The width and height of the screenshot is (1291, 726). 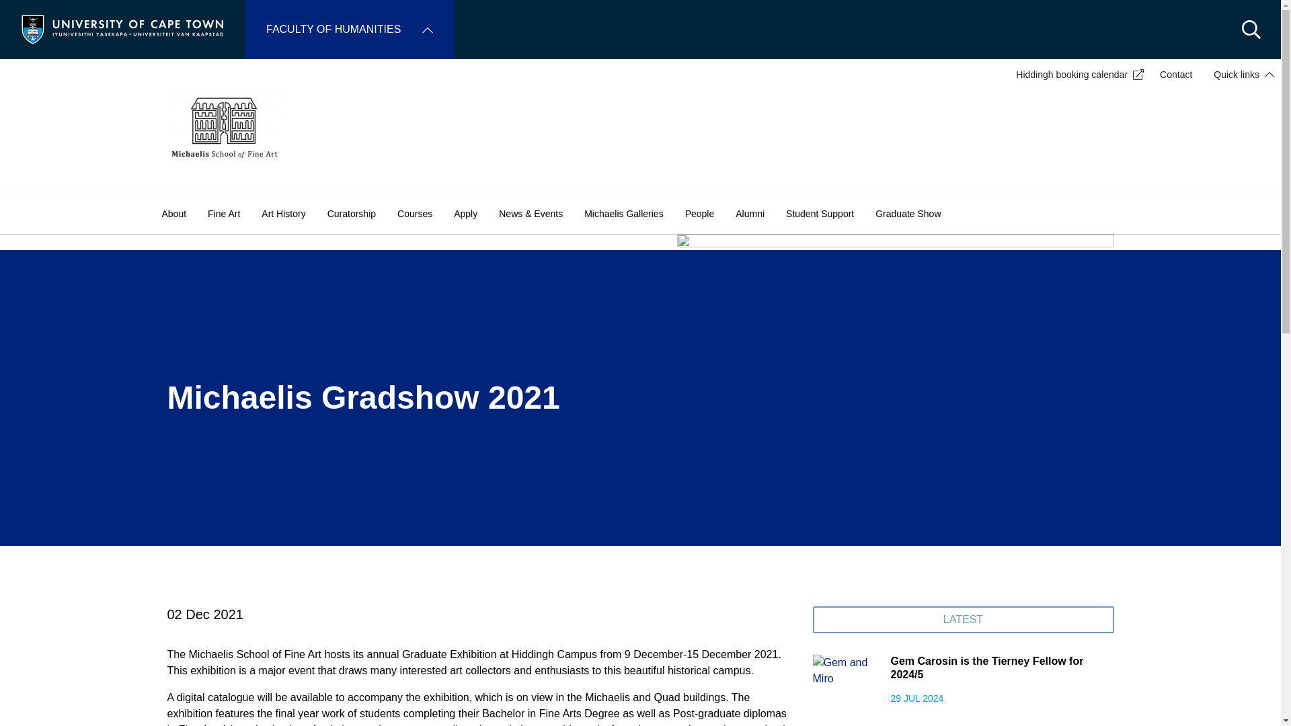 What do you see at coordinates (1077, 74) in the screenshot?
I see `Hiddingh booking calendar` at bounding box center [1077, 74].